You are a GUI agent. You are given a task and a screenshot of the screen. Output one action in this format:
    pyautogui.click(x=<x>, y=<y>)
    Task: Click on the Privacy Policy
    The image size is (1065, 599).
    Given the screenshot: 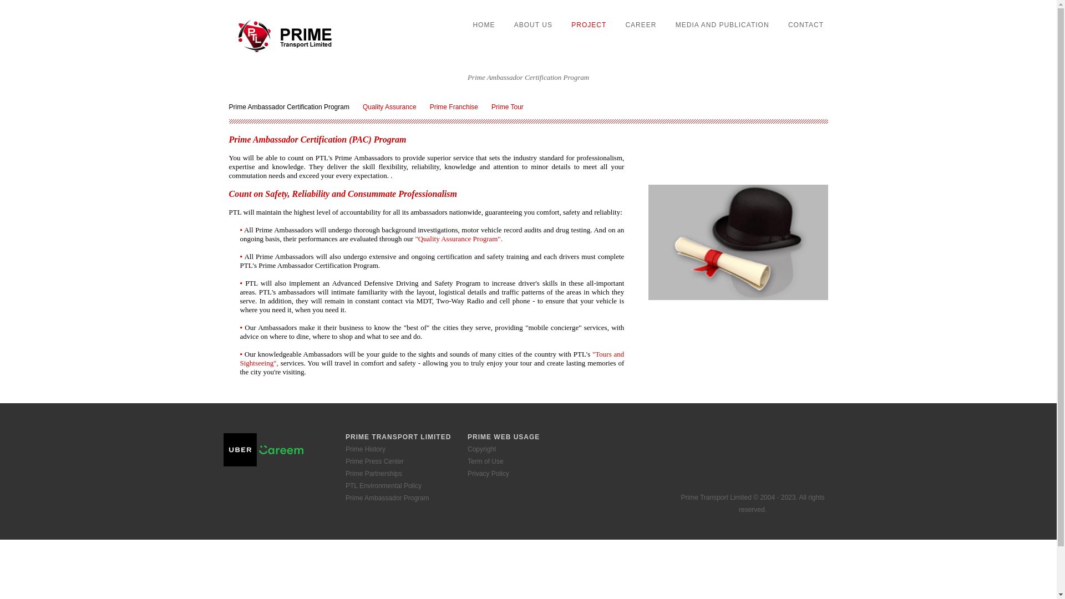 What is the action you would take?
    pyautogui.click(x=488, y=473)
    